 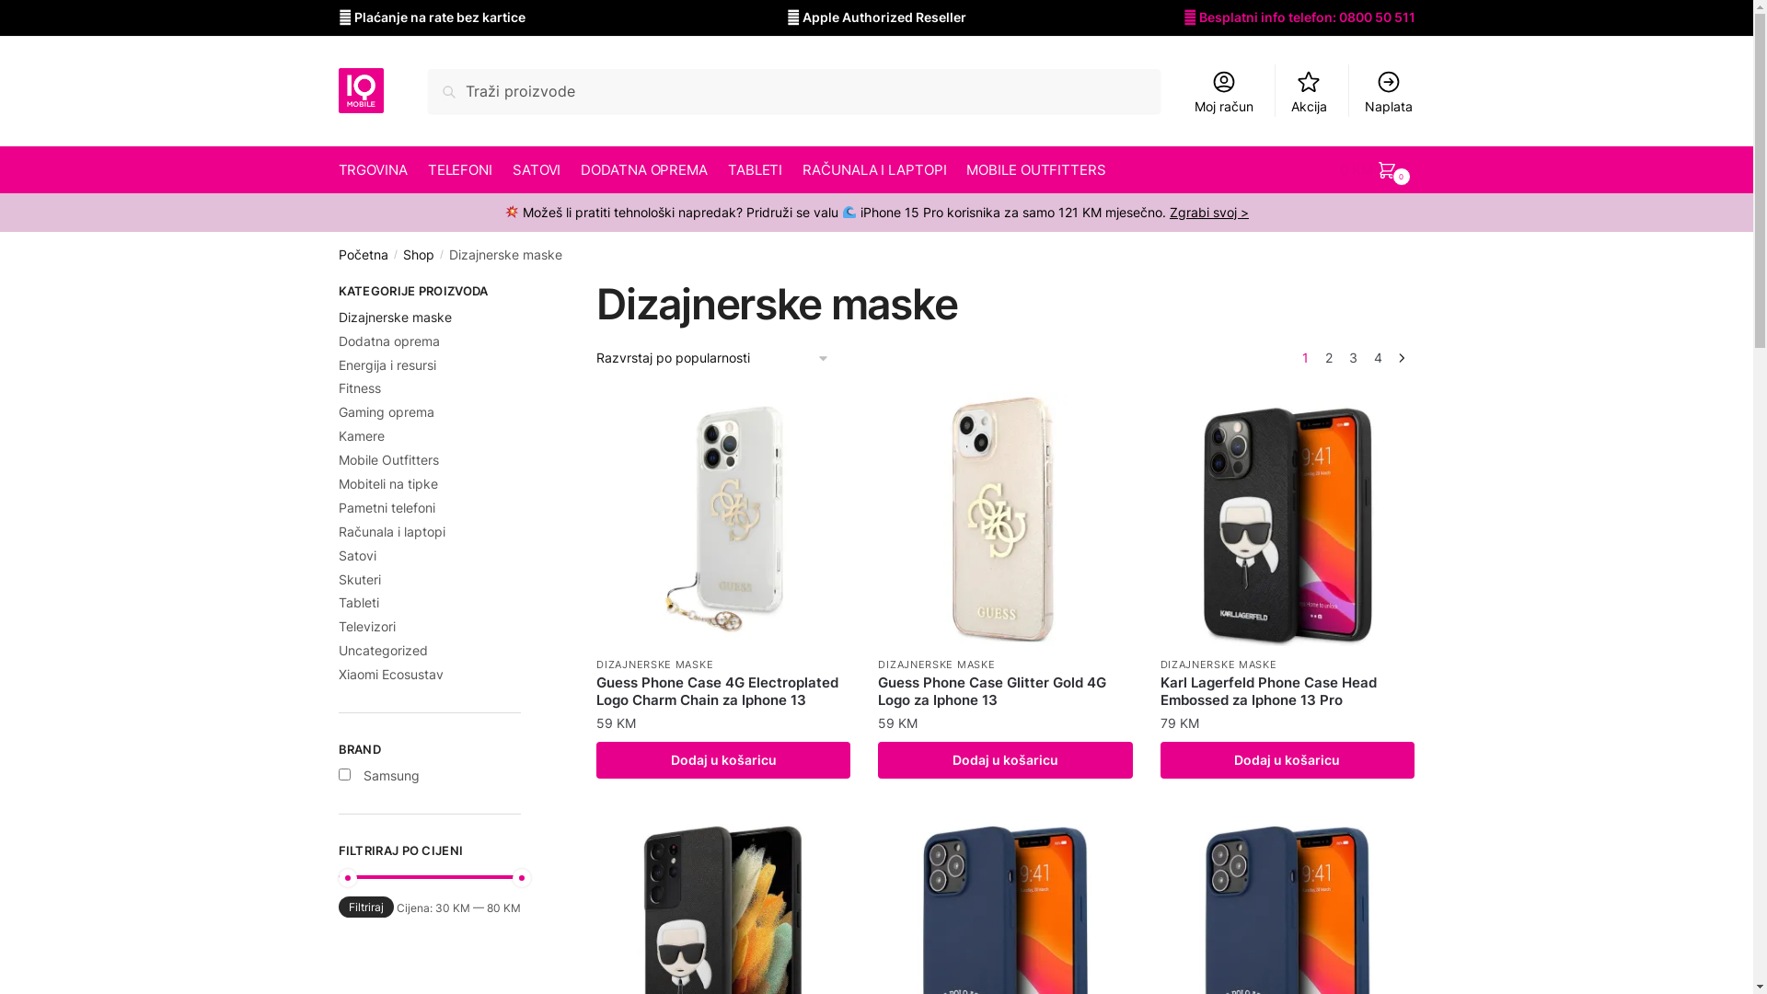 What do you see at coordinates (389, 341) in the screenshot?
I see `Dodatna oprema` at bounding box center [389, 341].